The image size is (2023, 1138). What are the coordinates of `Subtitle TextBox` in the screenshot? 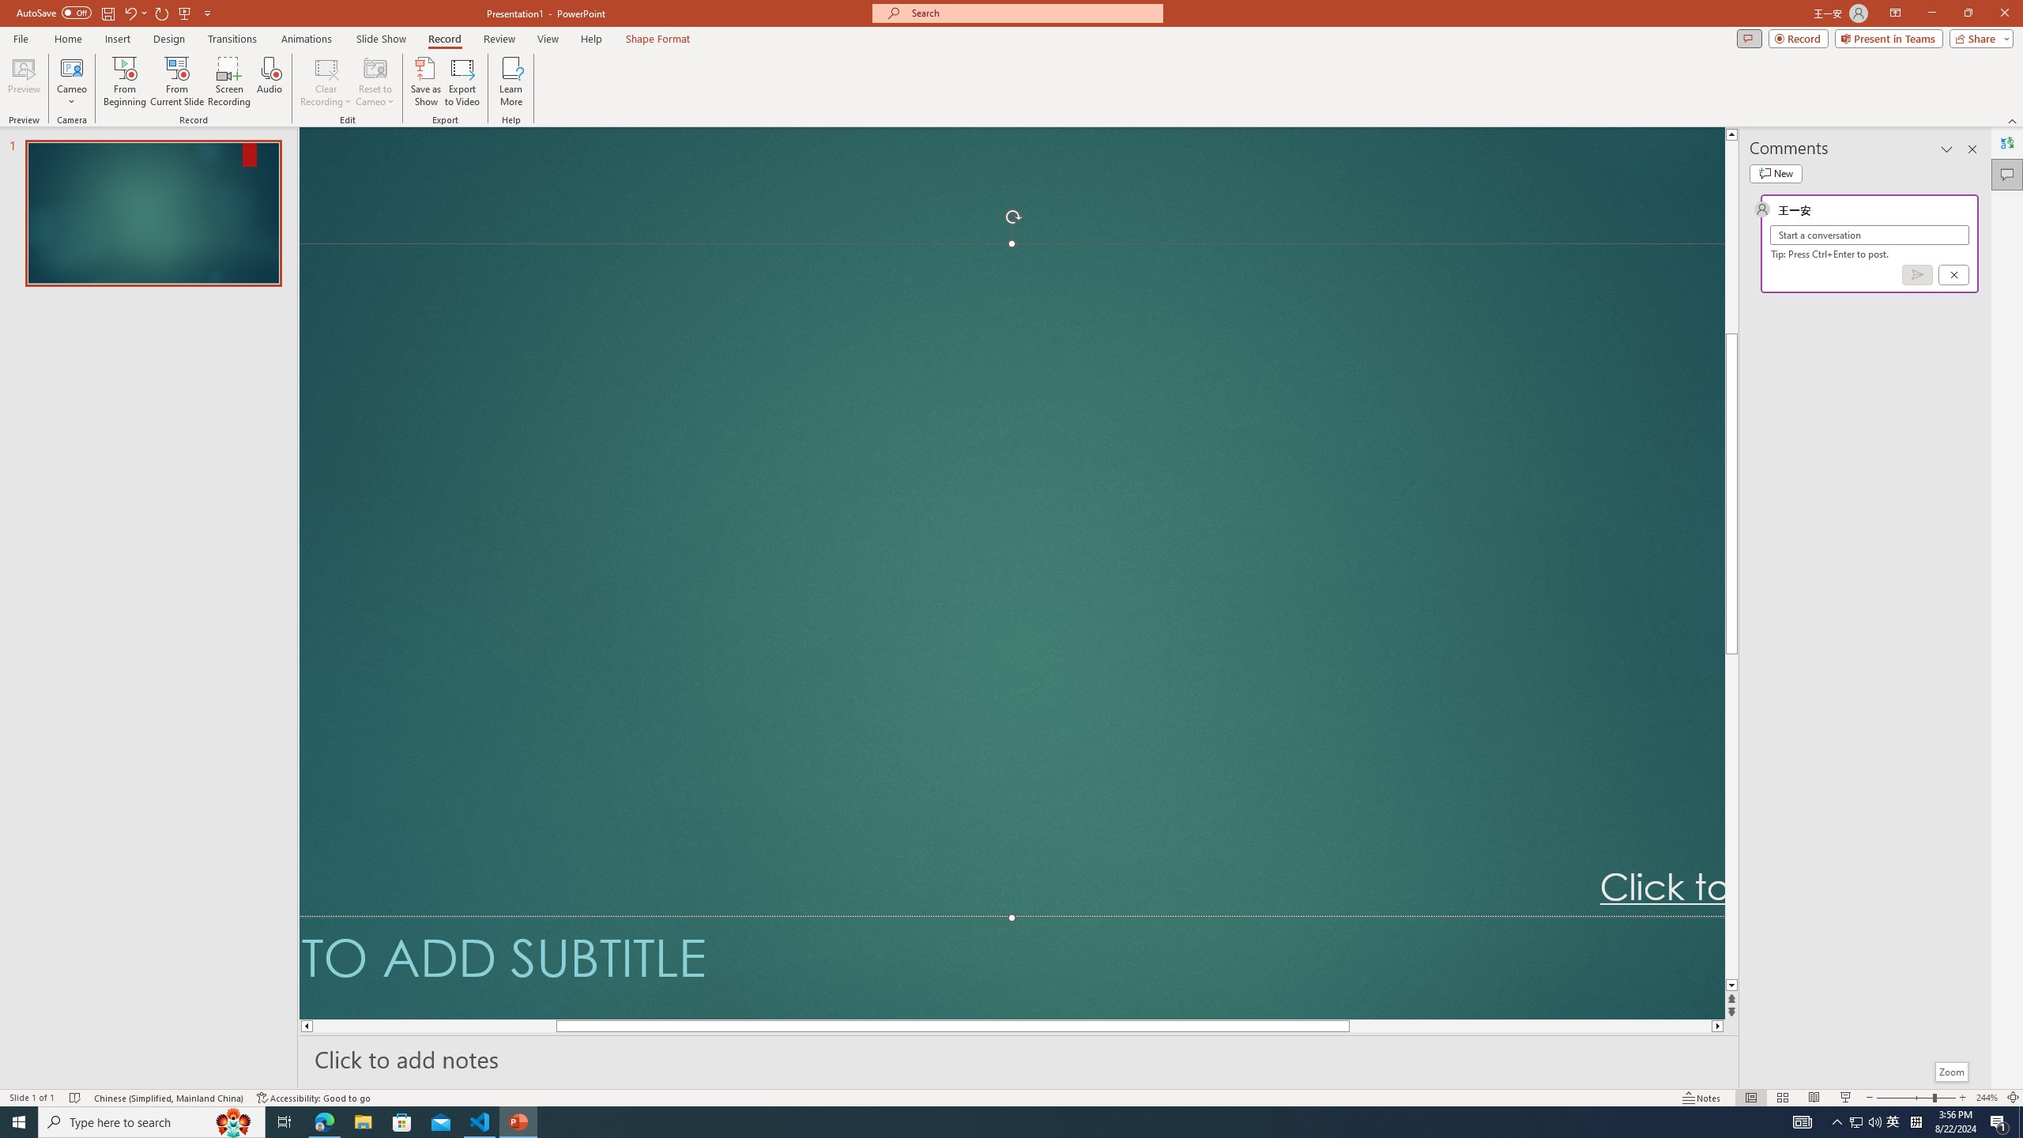 It's located at (1011, 967).